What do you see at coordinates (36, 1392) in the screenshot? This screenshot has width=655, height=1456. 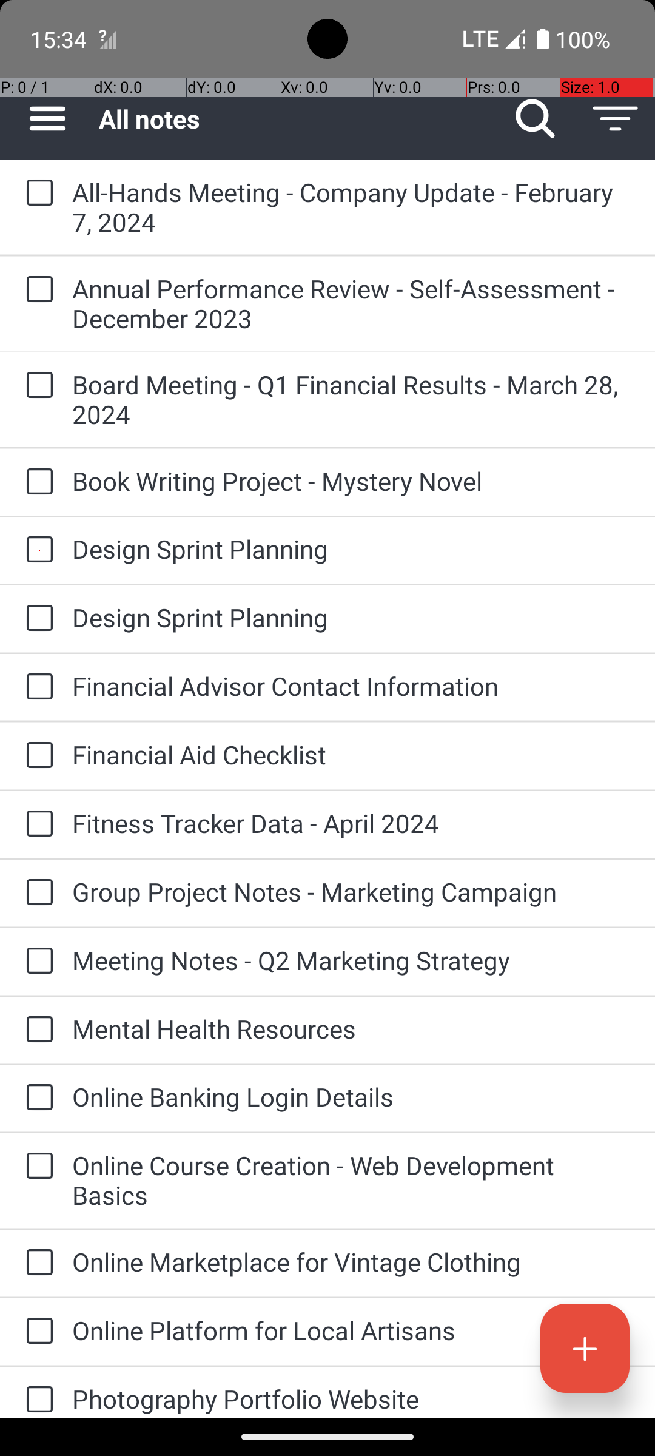 I see `to-do: Photography Portfolio Website` at bounding box center [36, 1392].